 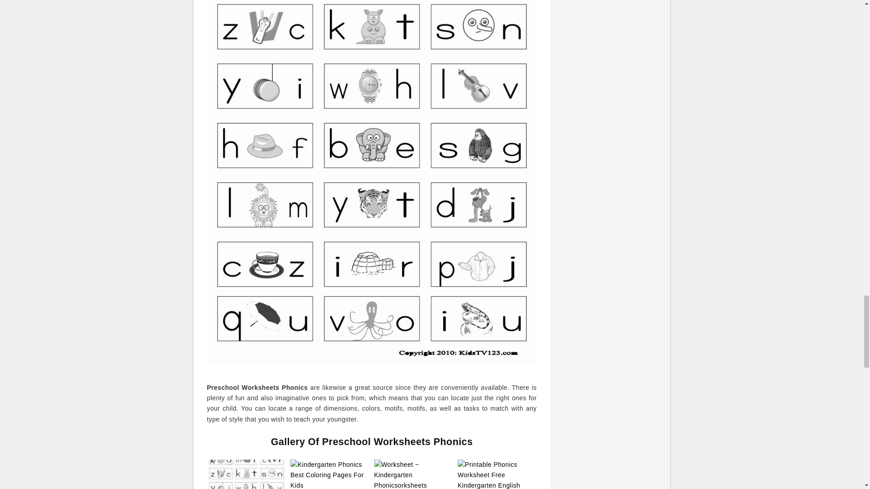 I want to click on Printable Phonics Worksheet   Free Kindergarten English, so click(x=497, y=475).